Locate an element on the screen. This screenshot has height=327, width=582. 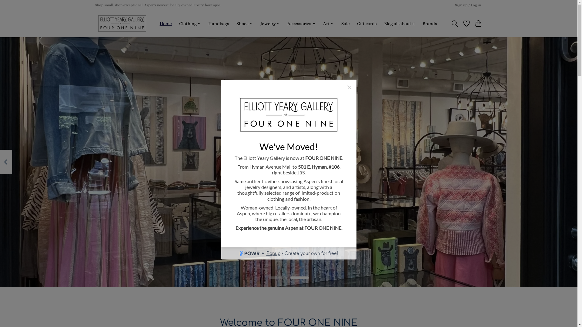
Home is located at coordinates (166, 24).